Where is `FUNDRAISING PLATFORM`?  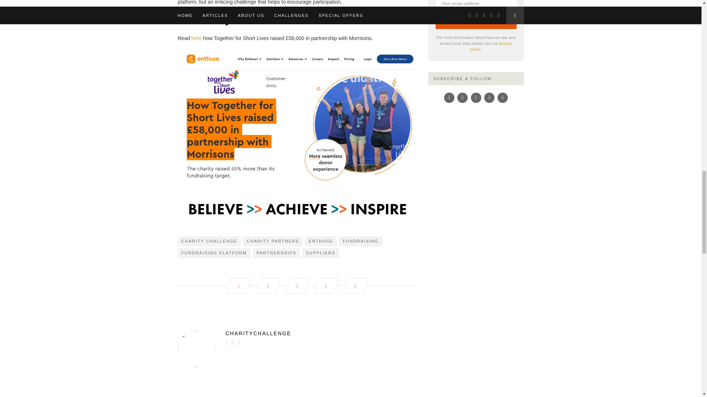
FUNDRAISING PLATFORM is located at coordinates (214, 253).